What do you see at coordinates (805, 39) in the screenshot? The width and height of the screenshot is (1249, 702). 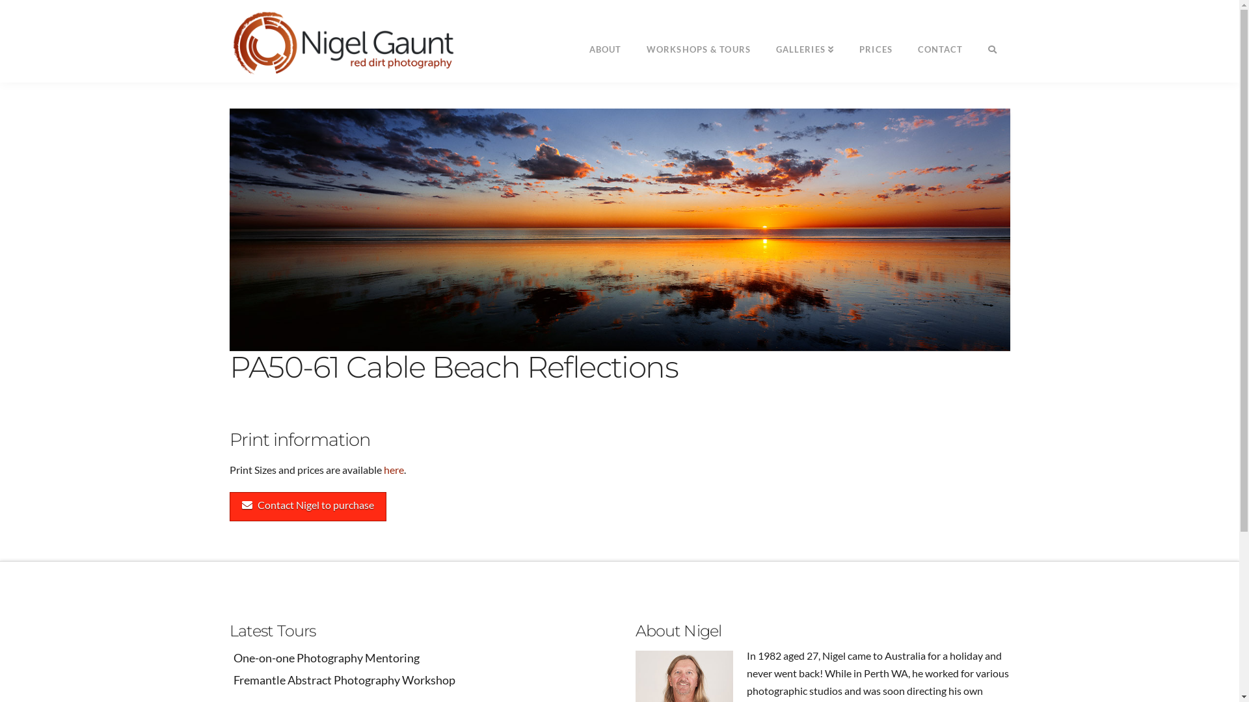 I see `GALLERIES` at bounding box center [805, 39].